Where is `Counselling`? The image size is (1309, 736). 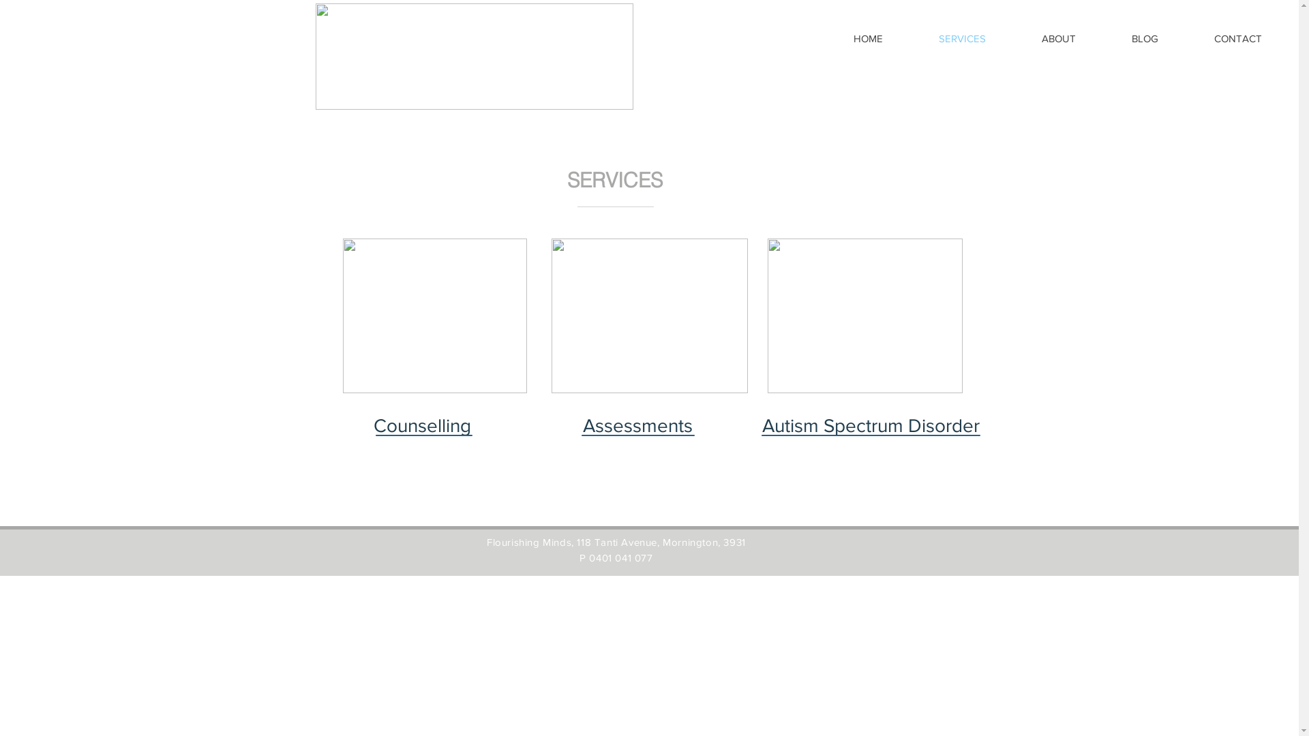 Counselling is located at coordinates (422, 426).